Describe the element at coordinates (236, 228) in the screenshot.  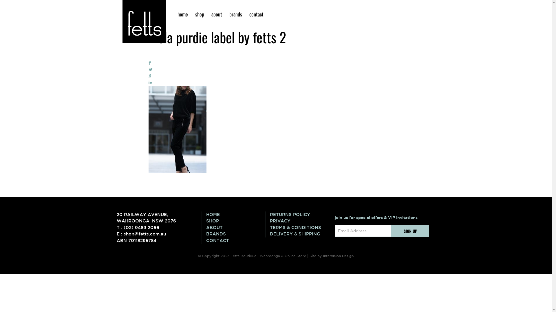
I see `ABOUT` at that location.